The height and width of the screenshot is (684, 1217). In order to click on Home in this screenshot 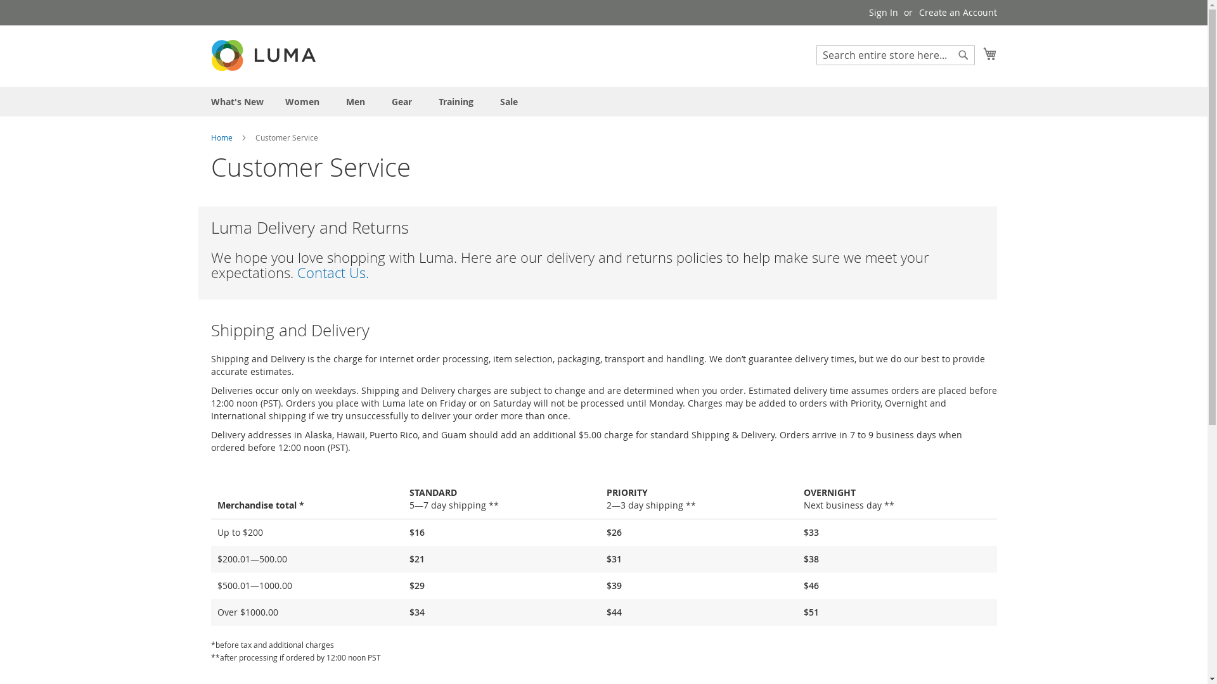, I will do `click(222, 137)`.